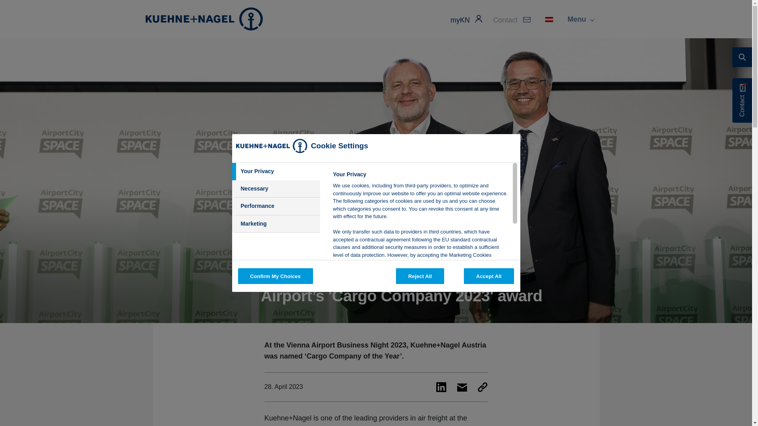 The height and width of the screenshot is (426, 758). What do you see at coordinates (512, 20) in the screenshot?
I see `Contact` at bounding box center [512, 20].